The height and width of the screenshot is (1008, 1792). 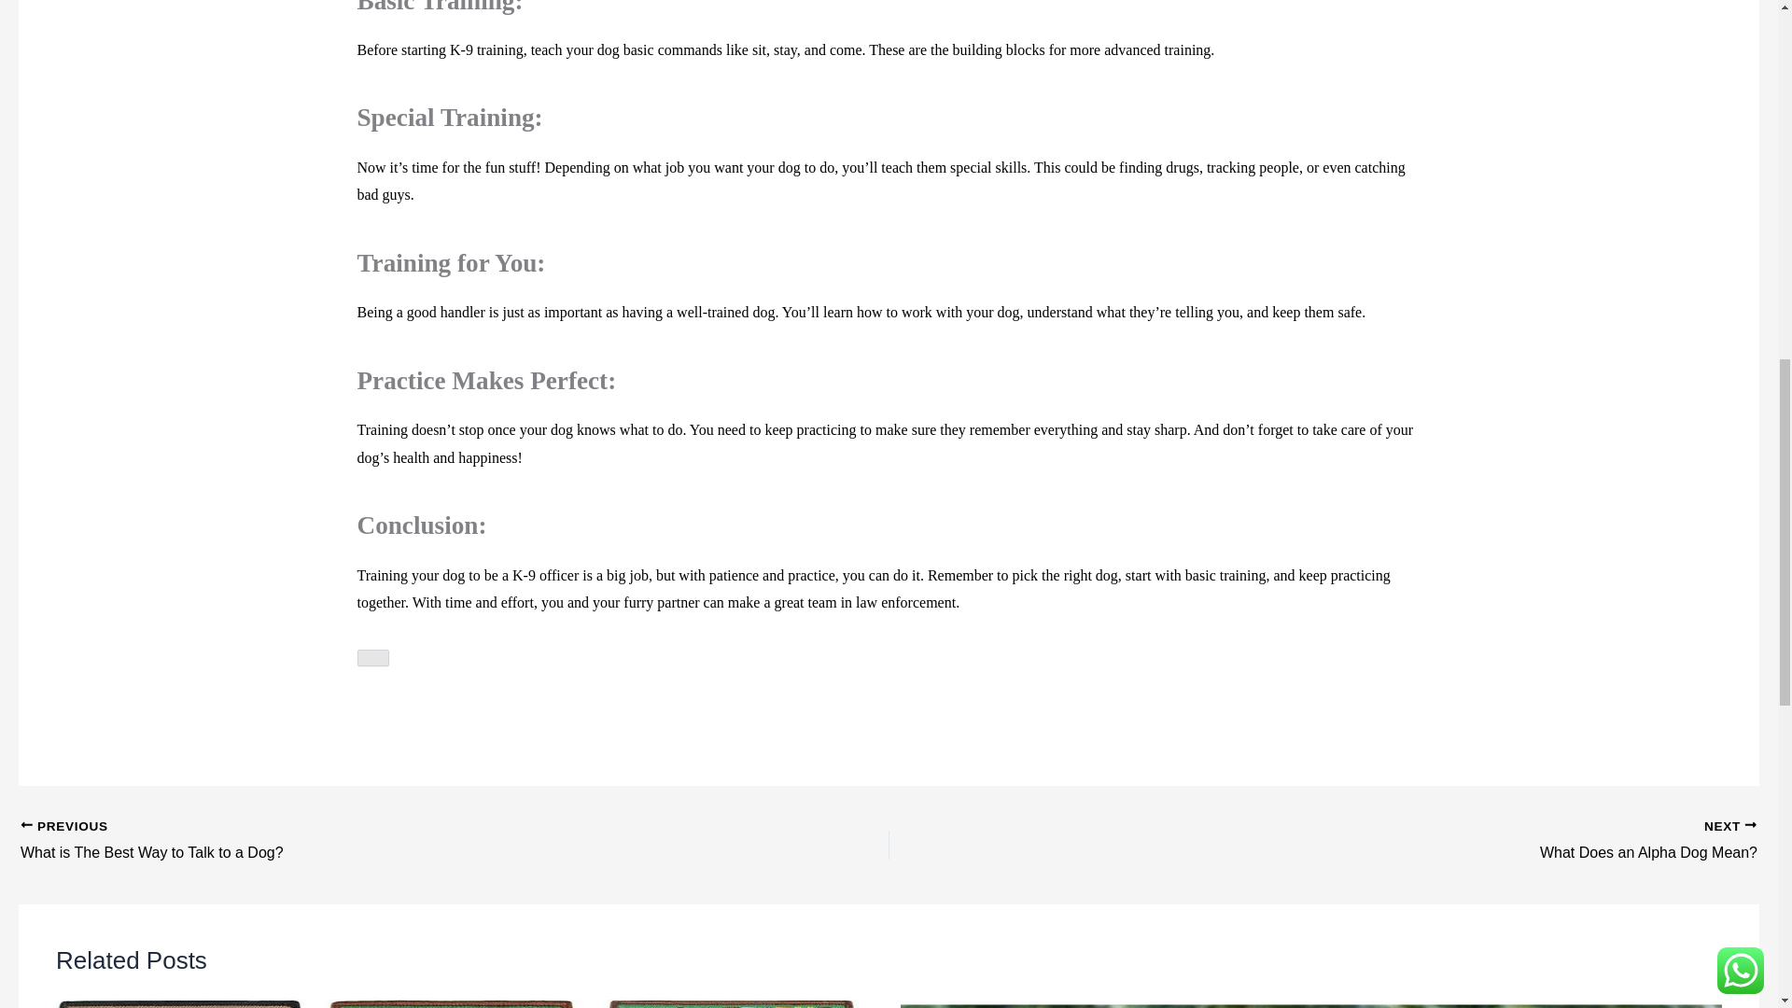 What do you see at coordinates (368, 841) in the screenshot?
I see `What Does an Alpha Dog Mean?` at bounding box center [368, 841].